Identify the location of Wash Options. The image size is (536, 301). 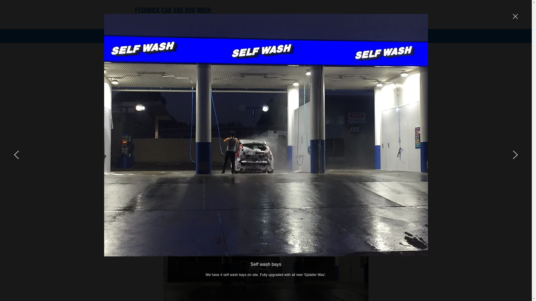
(210, 36).